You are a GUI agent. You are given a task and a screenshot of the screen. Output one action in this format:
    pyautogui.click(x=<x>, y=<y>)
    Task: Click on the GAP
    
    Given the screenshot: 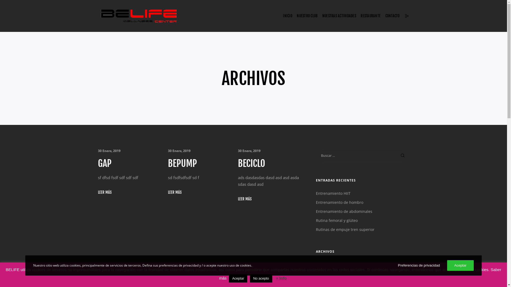 What is the action you would take?
    pyautogui.click(x=129, y=164)
    